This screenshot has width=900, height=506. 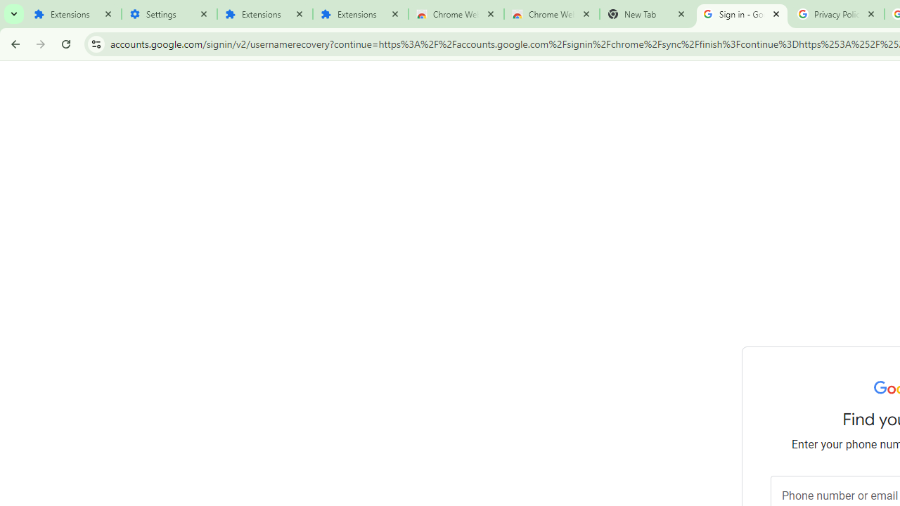 I want to click on Sign in - Google Accounts, so click(x=742, y=14).